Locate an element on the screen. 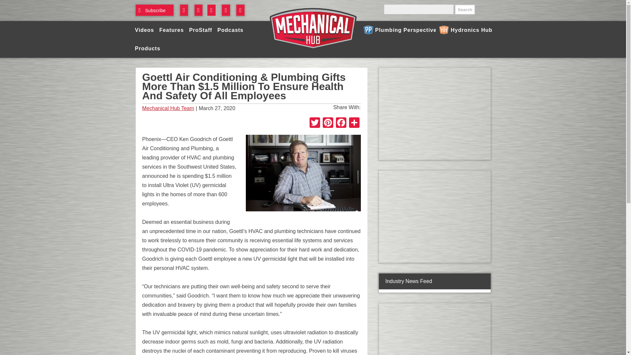 The height and width of the screenshot is (355, 631). Mechanical Hub Team is located at coordinates (168, 108).